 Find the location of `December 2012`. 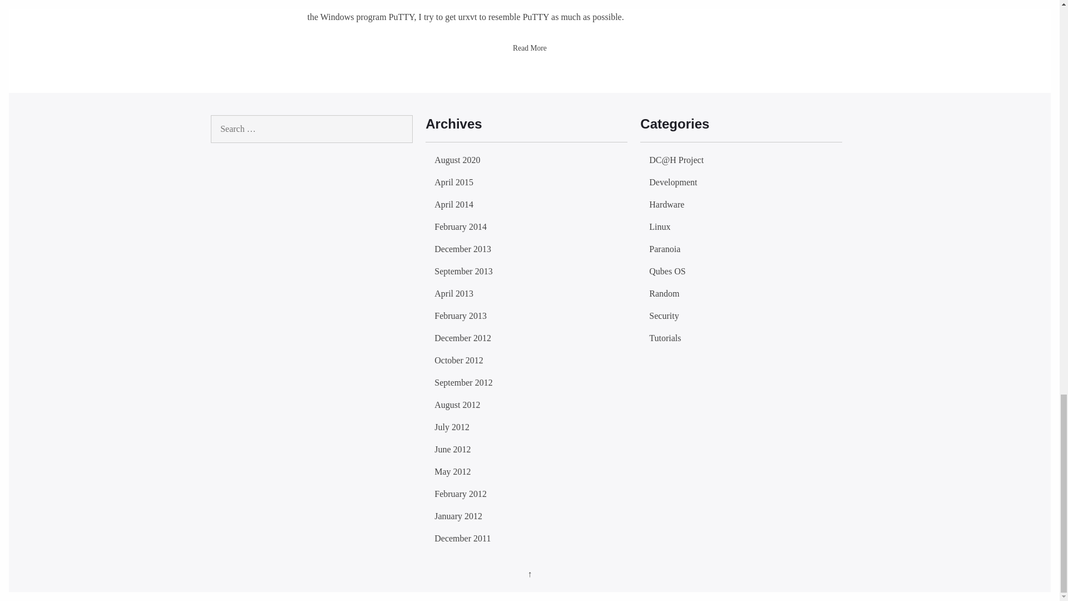

December 2012 is located at coordinates (463, 338).